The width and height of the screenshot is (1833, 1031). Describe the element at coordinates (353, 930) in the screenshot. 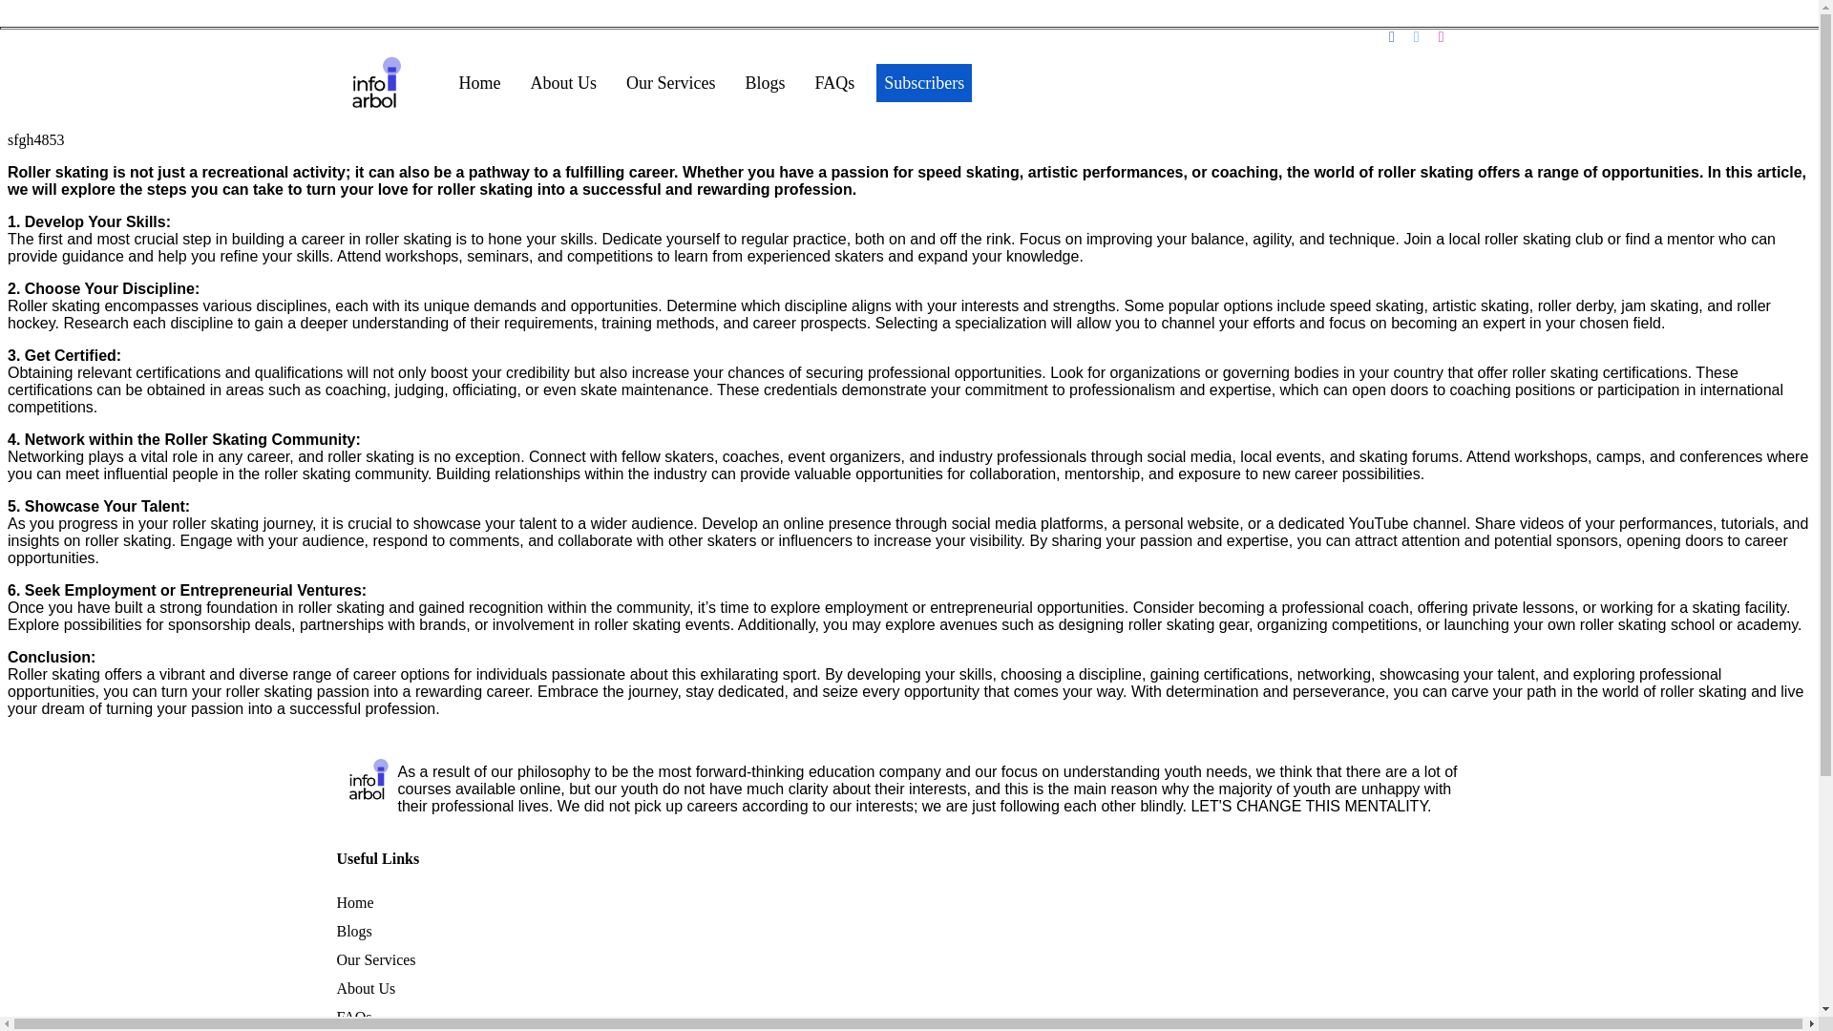

I see `Blogs` at that location.